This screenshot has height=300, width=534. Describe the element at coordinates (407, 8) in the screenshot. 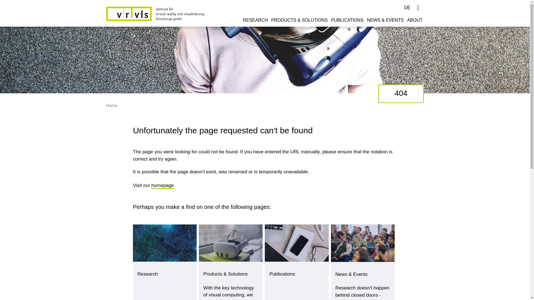

I see `DE` at that location.